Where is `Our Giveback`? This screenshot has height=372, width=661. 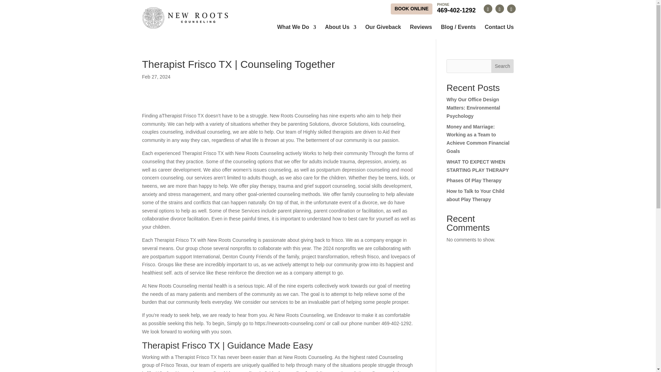 Our Giveback is located at coordinates (499, 28).